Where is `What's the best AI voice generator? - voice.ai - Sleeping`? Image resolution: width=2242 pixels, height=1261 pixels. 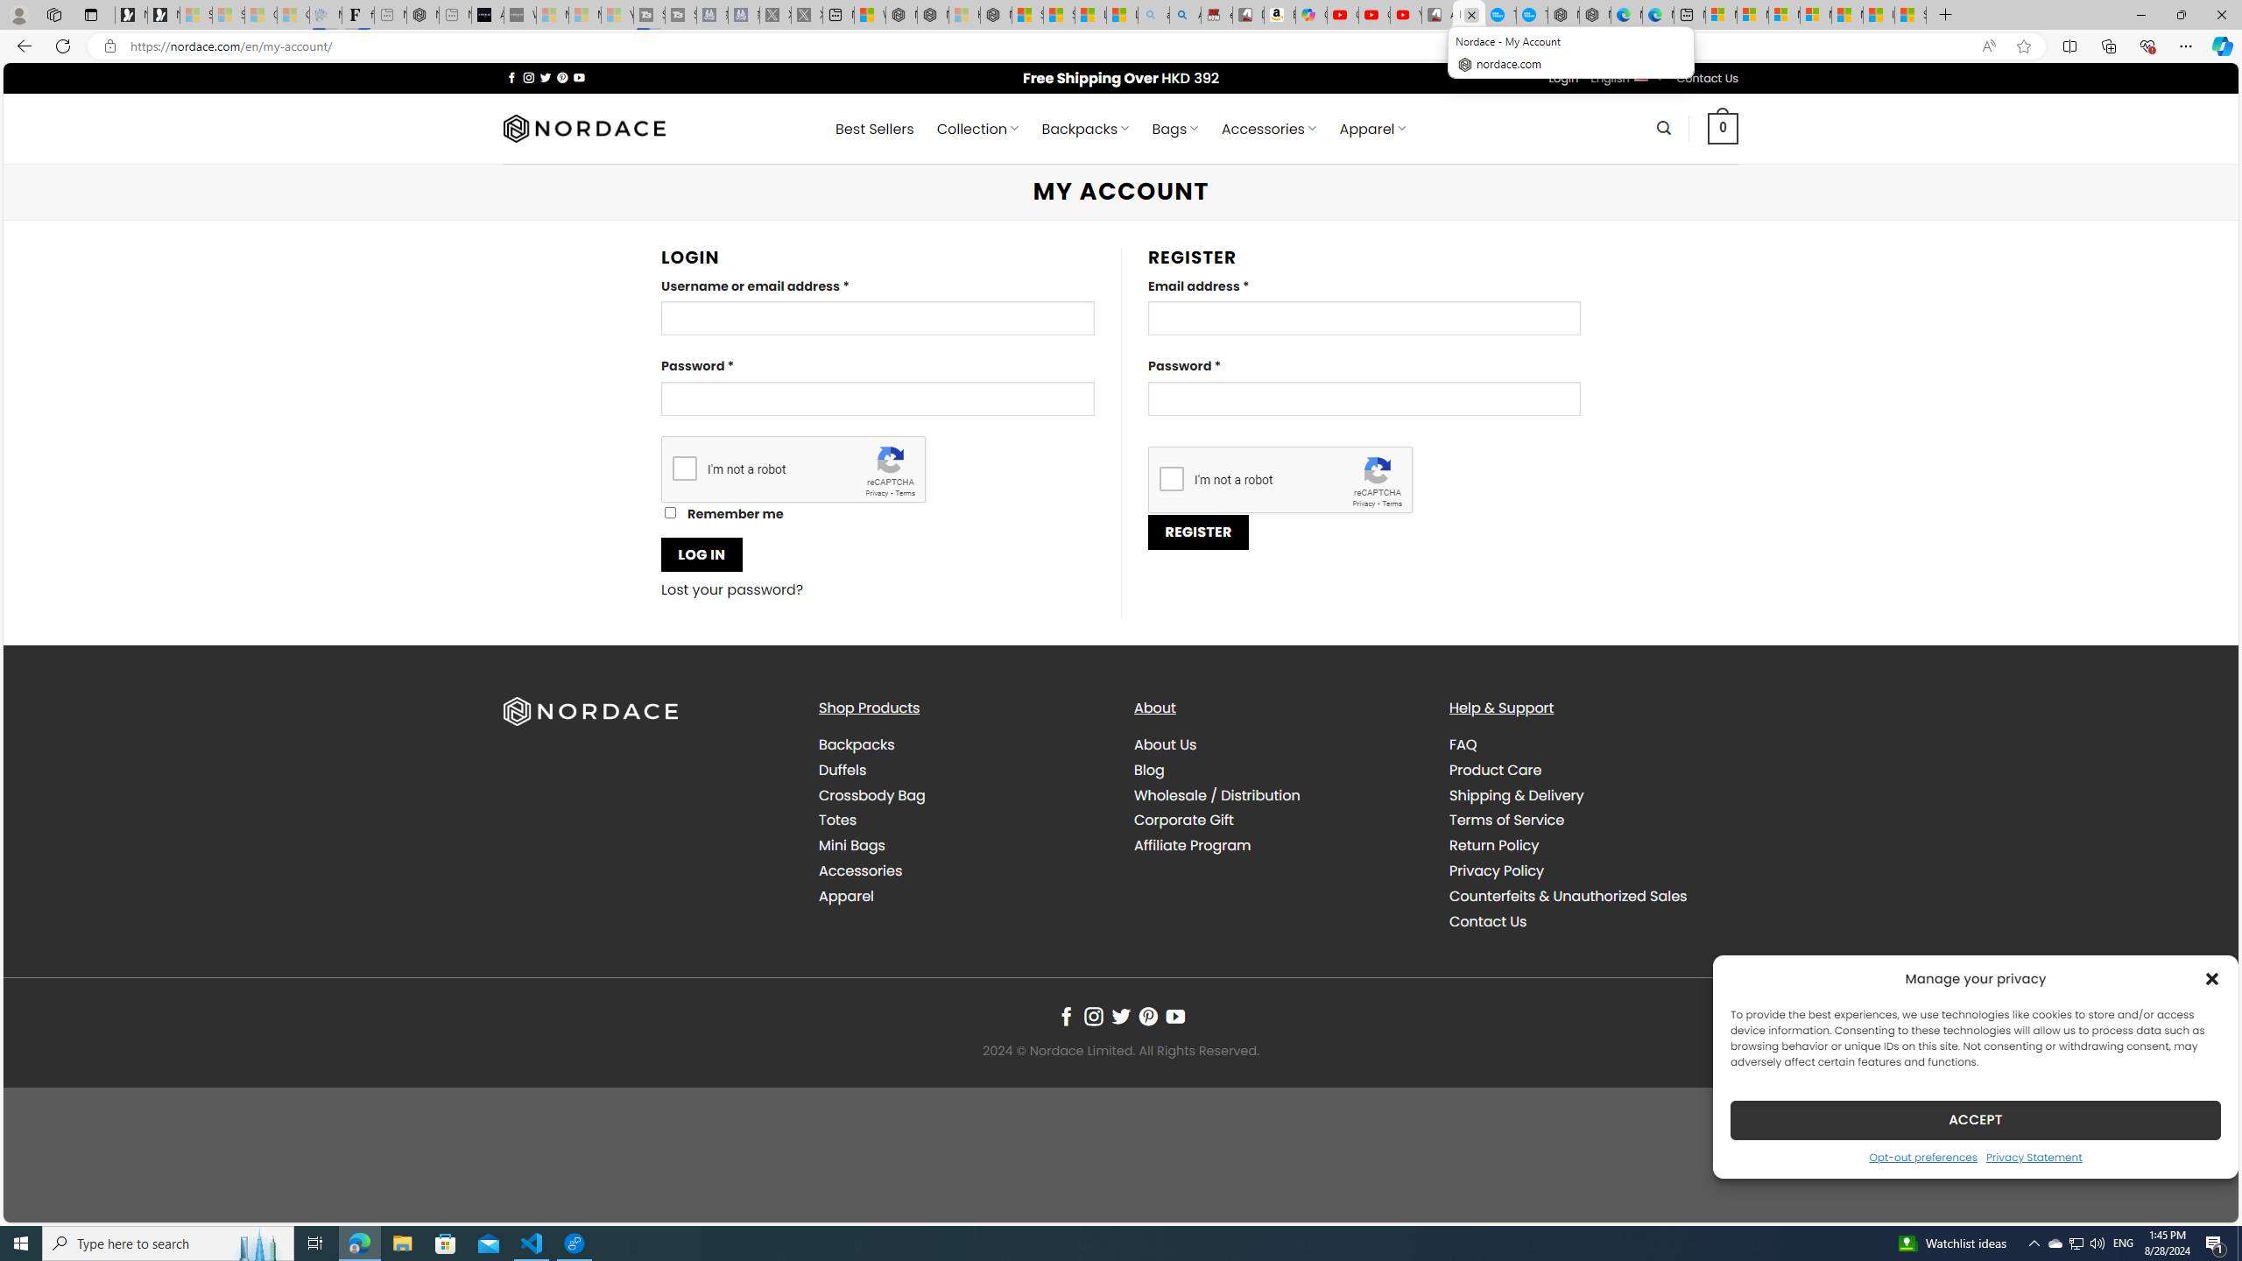 What's the best AI voice generator? - voice.ai - Sleeping is located at coordinates (520, 15).